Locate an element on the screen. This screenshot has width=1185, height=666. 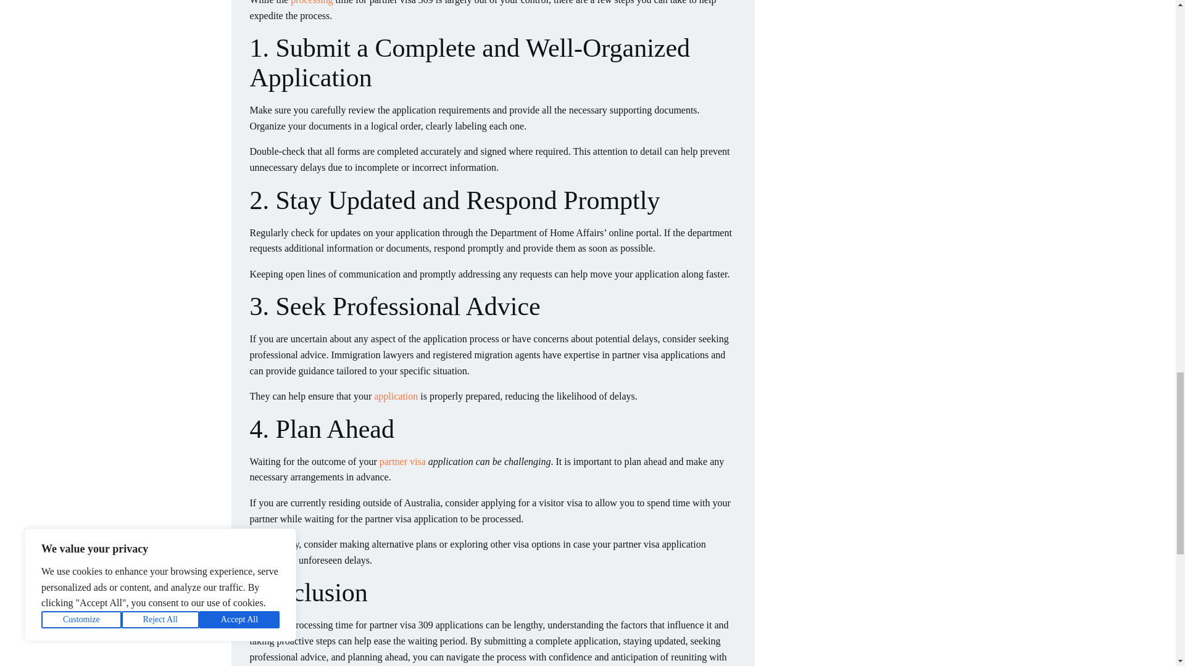
processing is located at coordinates (311, 2).